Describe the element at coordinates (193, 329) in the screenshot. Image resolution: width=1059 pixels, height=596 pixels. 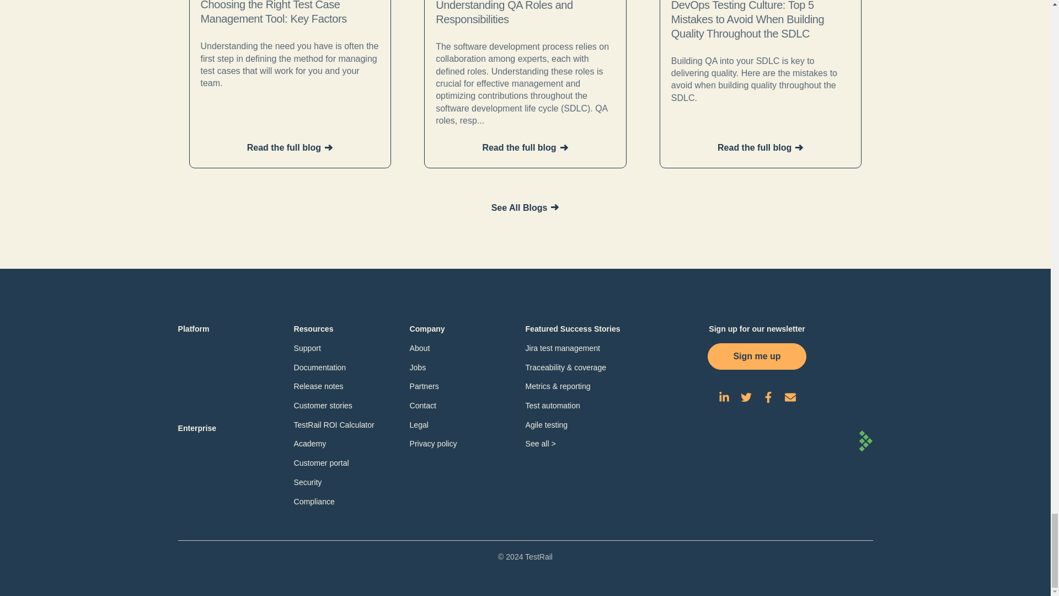
I see `Platform` at that location.